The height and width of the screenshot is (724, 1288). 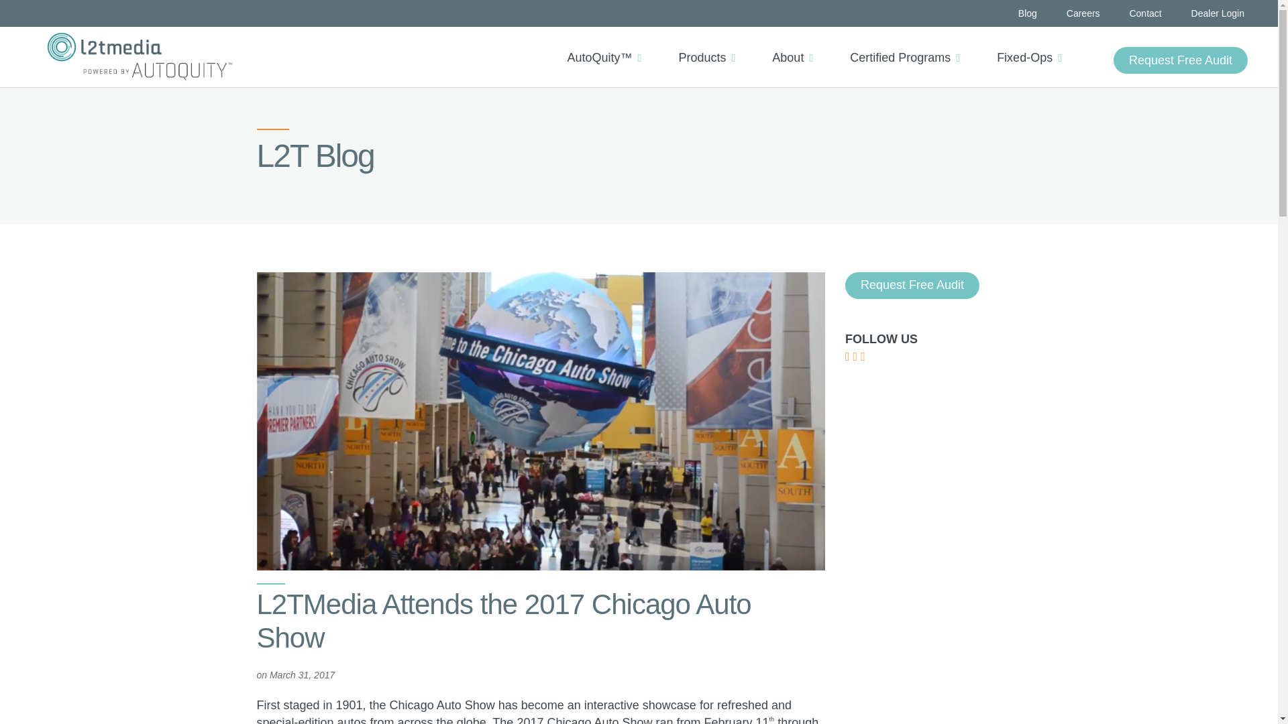 What do you see at coordinates (1034, 46) in the screenshot?
I see `Fixed-Ops` at bounding box center [1034, 46].